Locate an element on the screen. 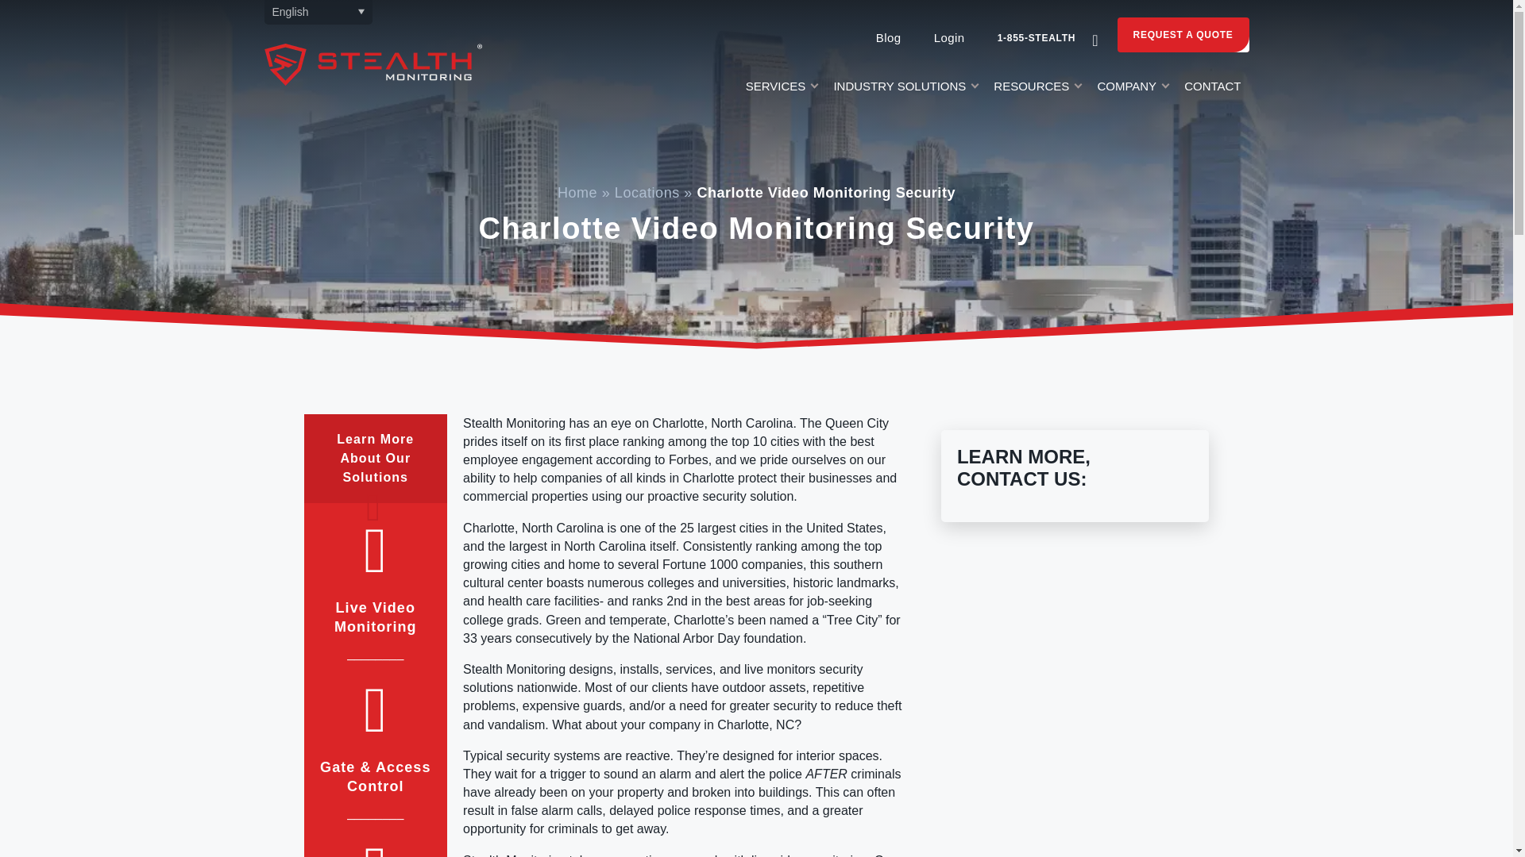  logo-tr is located at coordinates (373, 63).